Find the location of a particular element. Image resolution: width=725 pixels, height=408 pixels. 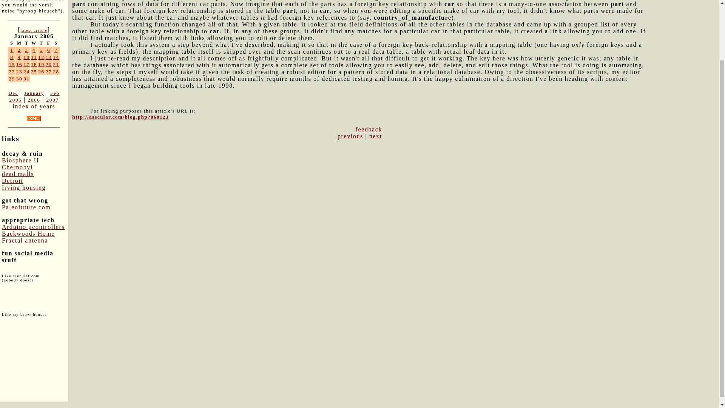

2006 is located at coordinates (33, 100).